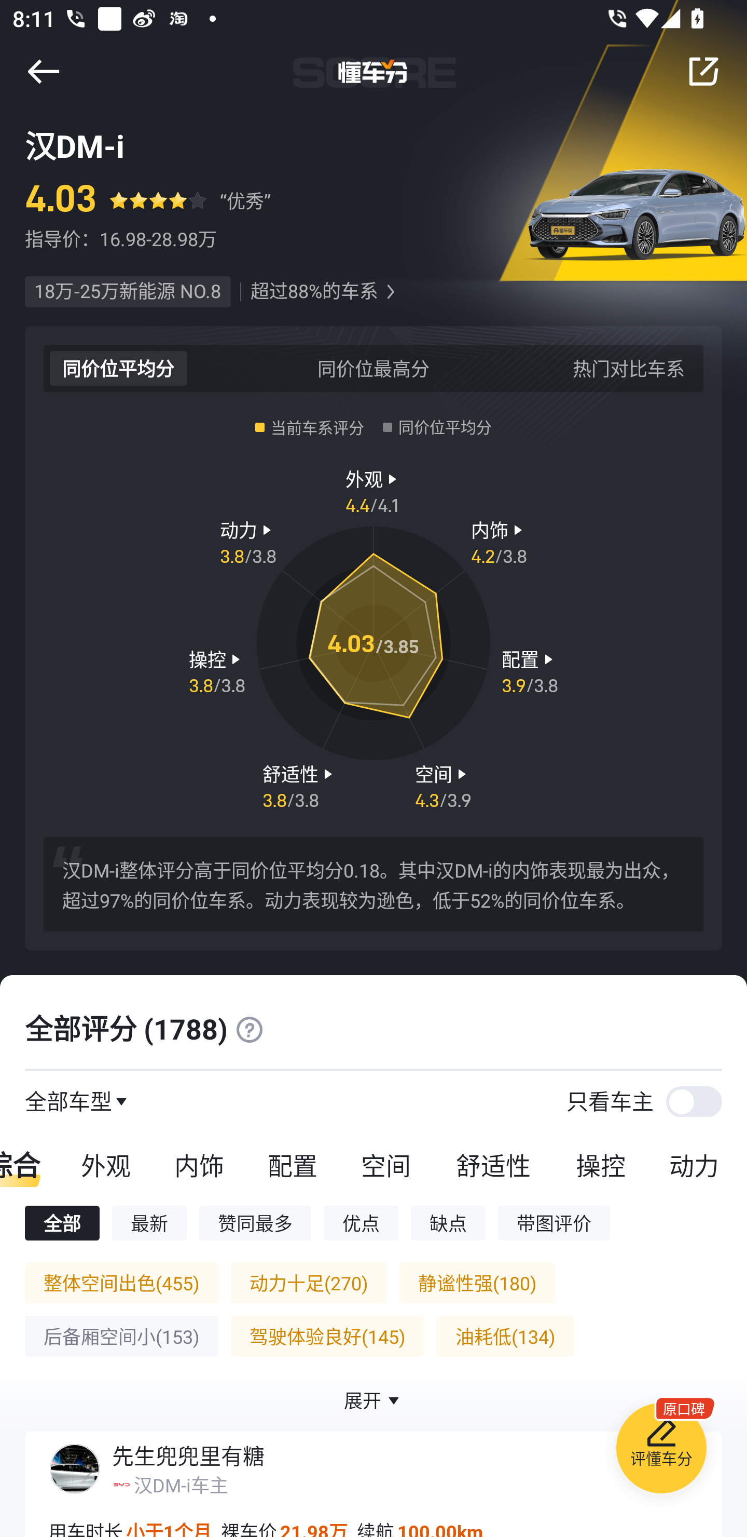 The height and width of the screenshot is (1537, 747). I want to click on 动力, so click(697, 1165).